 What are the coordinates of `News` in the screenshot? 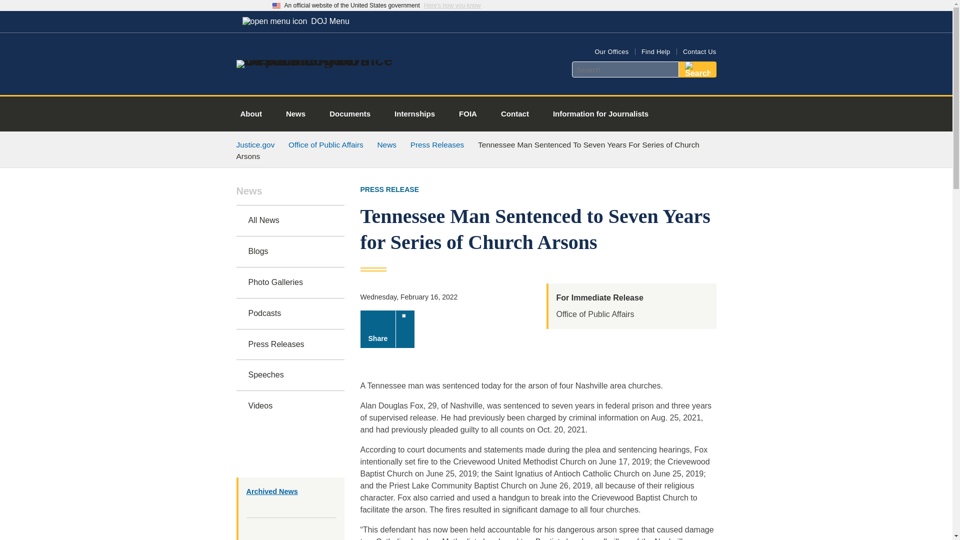 It's located at (295, 114).